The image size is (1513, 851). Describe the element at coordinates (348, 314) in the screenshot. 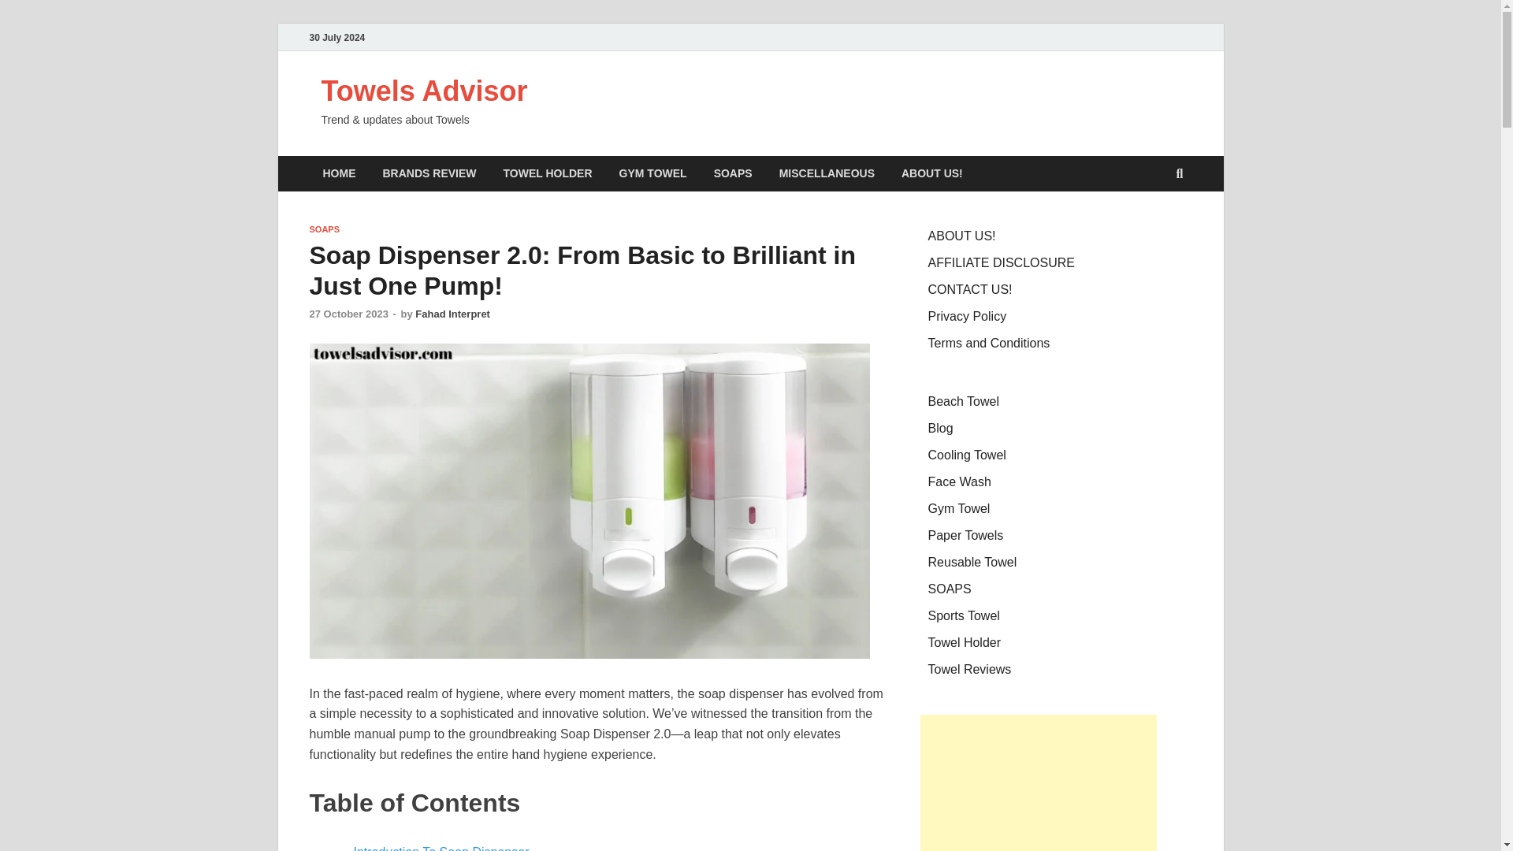

I see `27 October 2023` at that location.